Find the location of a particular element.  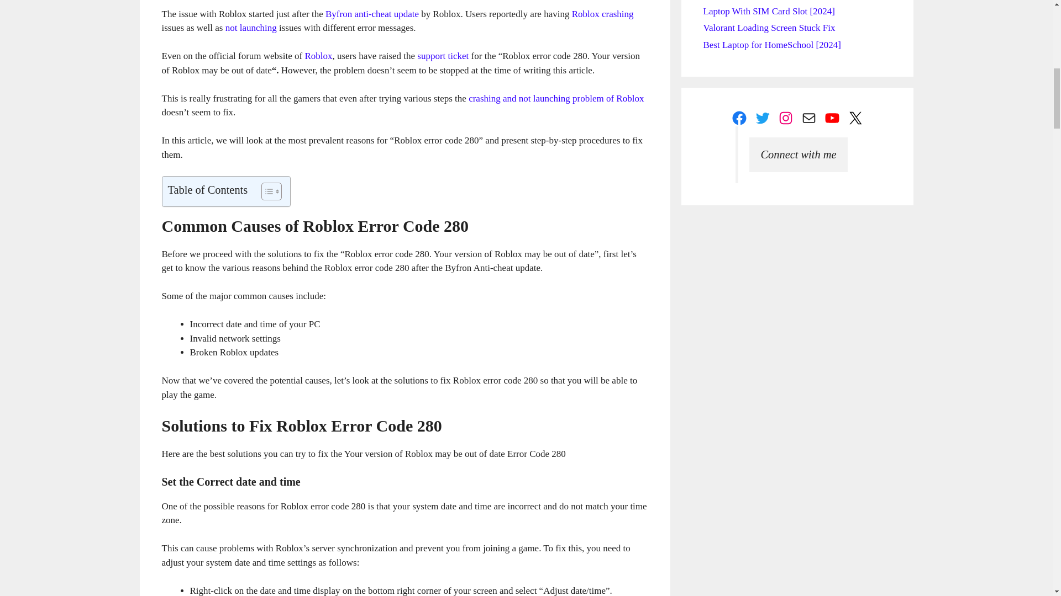

crashing and not launching problem of Roblox is located at coordinates (556, 98).